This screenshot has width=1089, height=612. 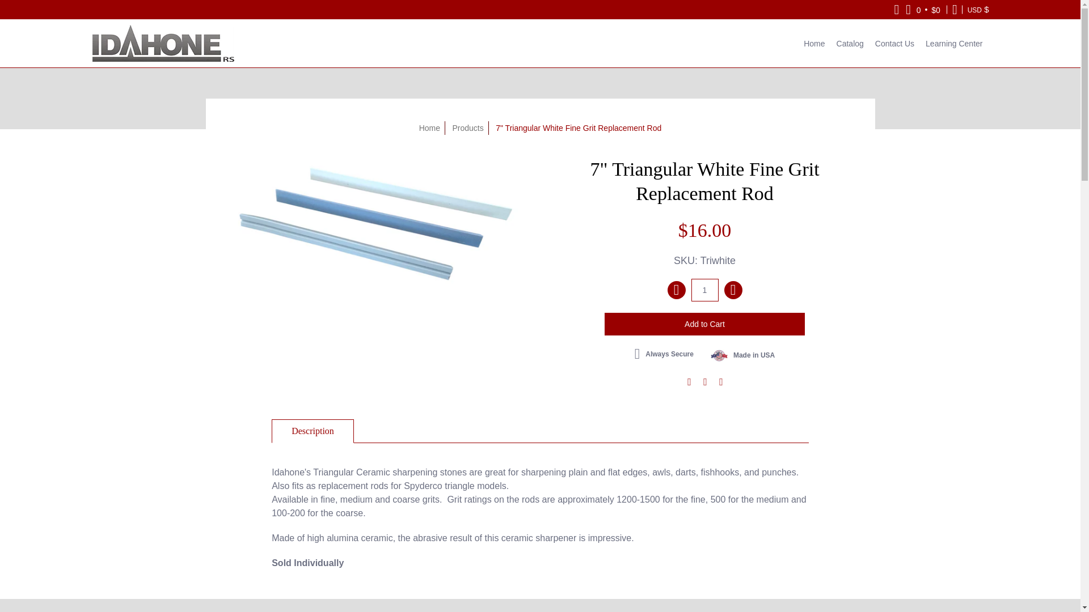 I want to click on Add to Cart, so click(x=704, y=324).